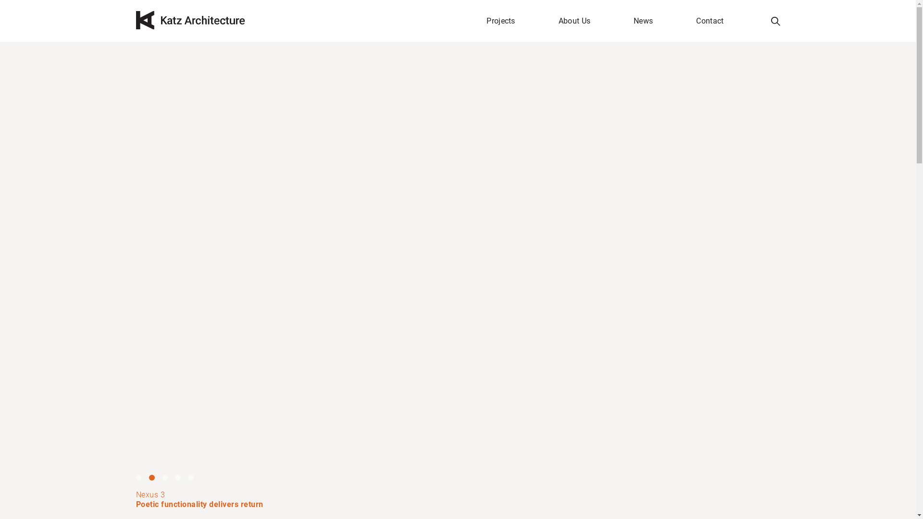 The width and height of the screenshot is (923, 519). I want to click on Projects, so click(501, 21).